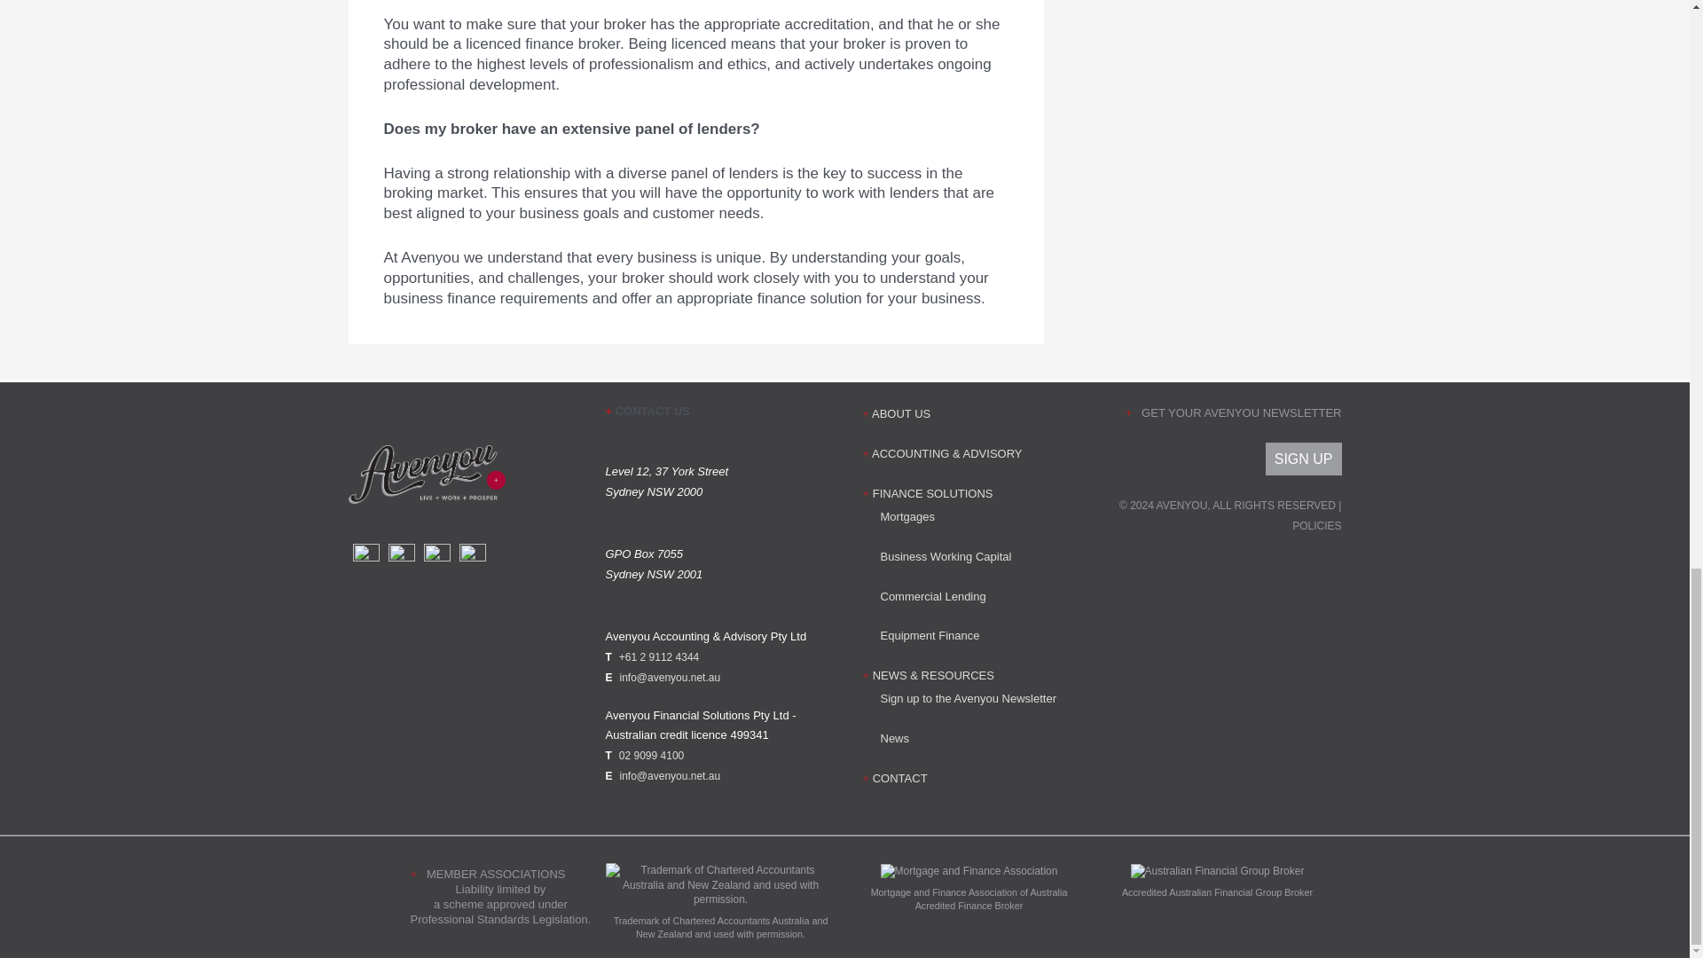 This screenshot has width=1703, height=958. I want to click on Business Working Capital, so click(946, 556).